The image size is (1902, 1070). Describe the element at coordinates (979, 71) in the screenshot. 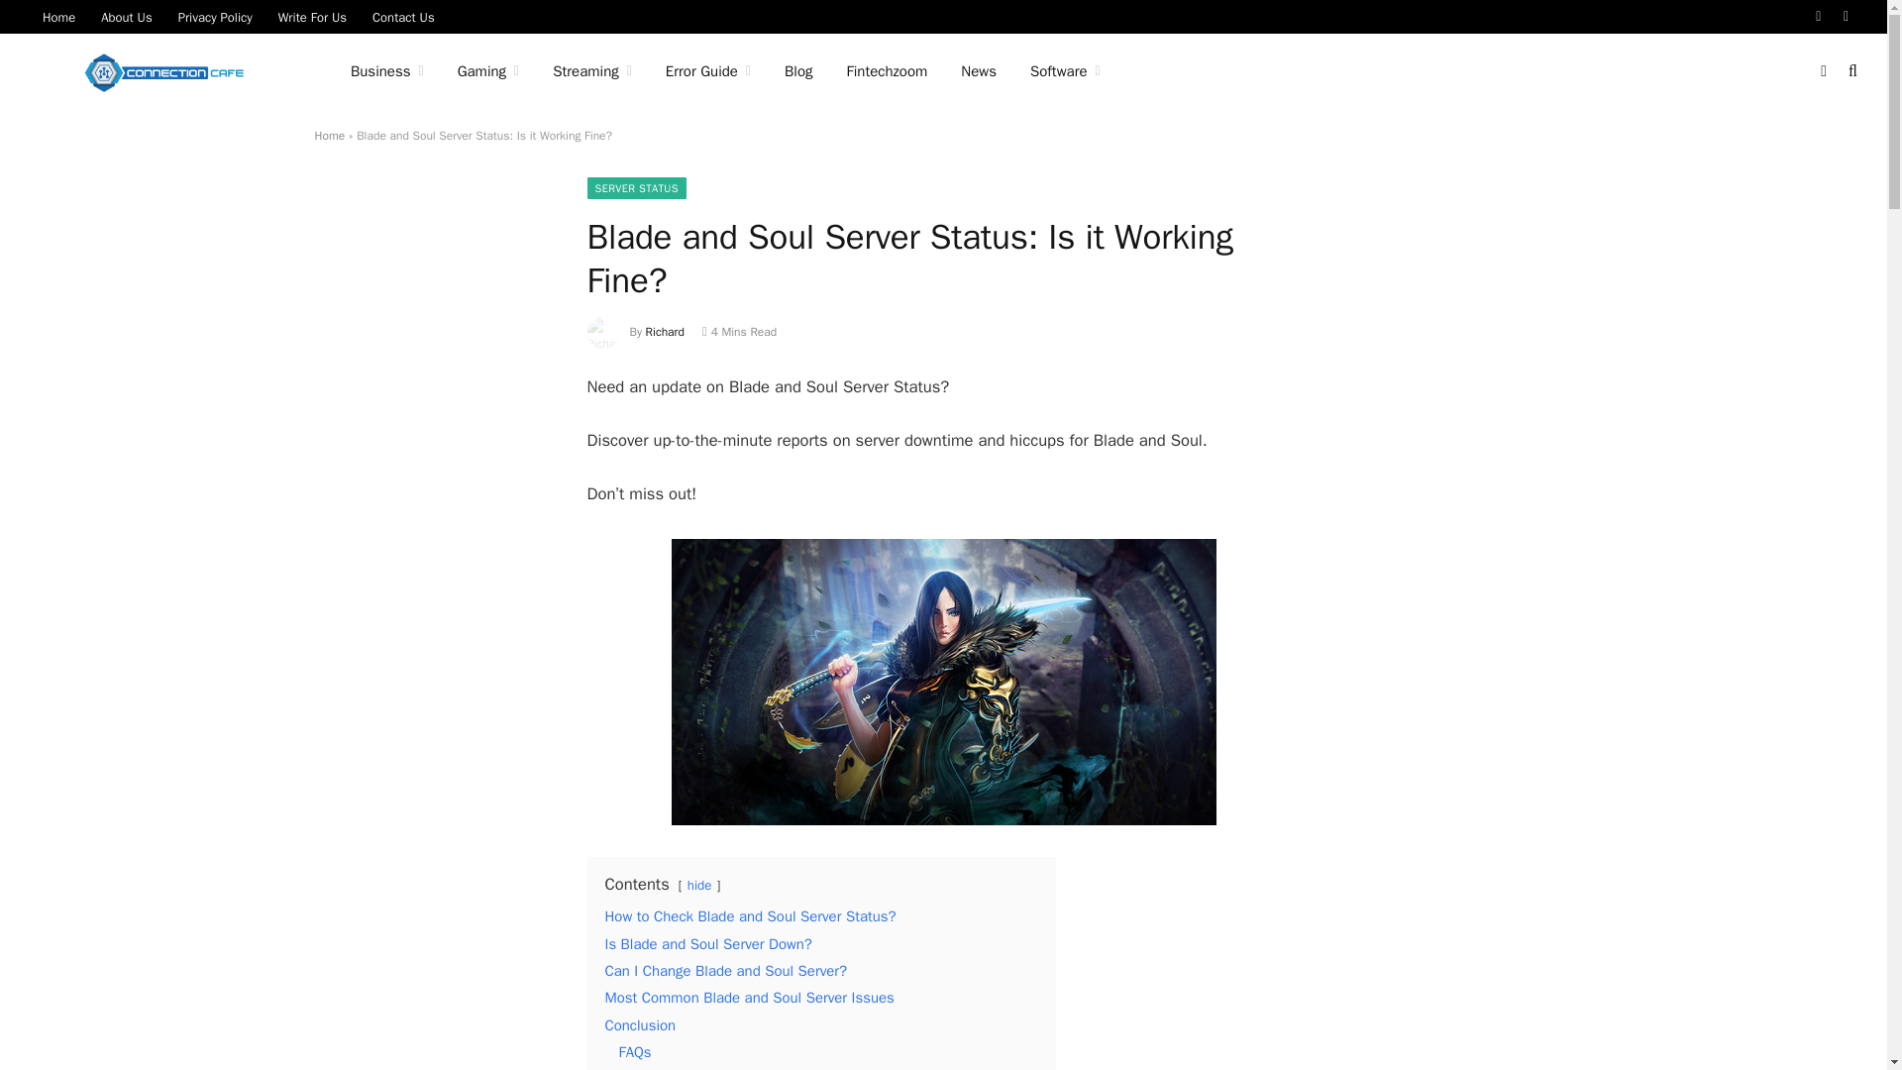

I see `News` at that location.